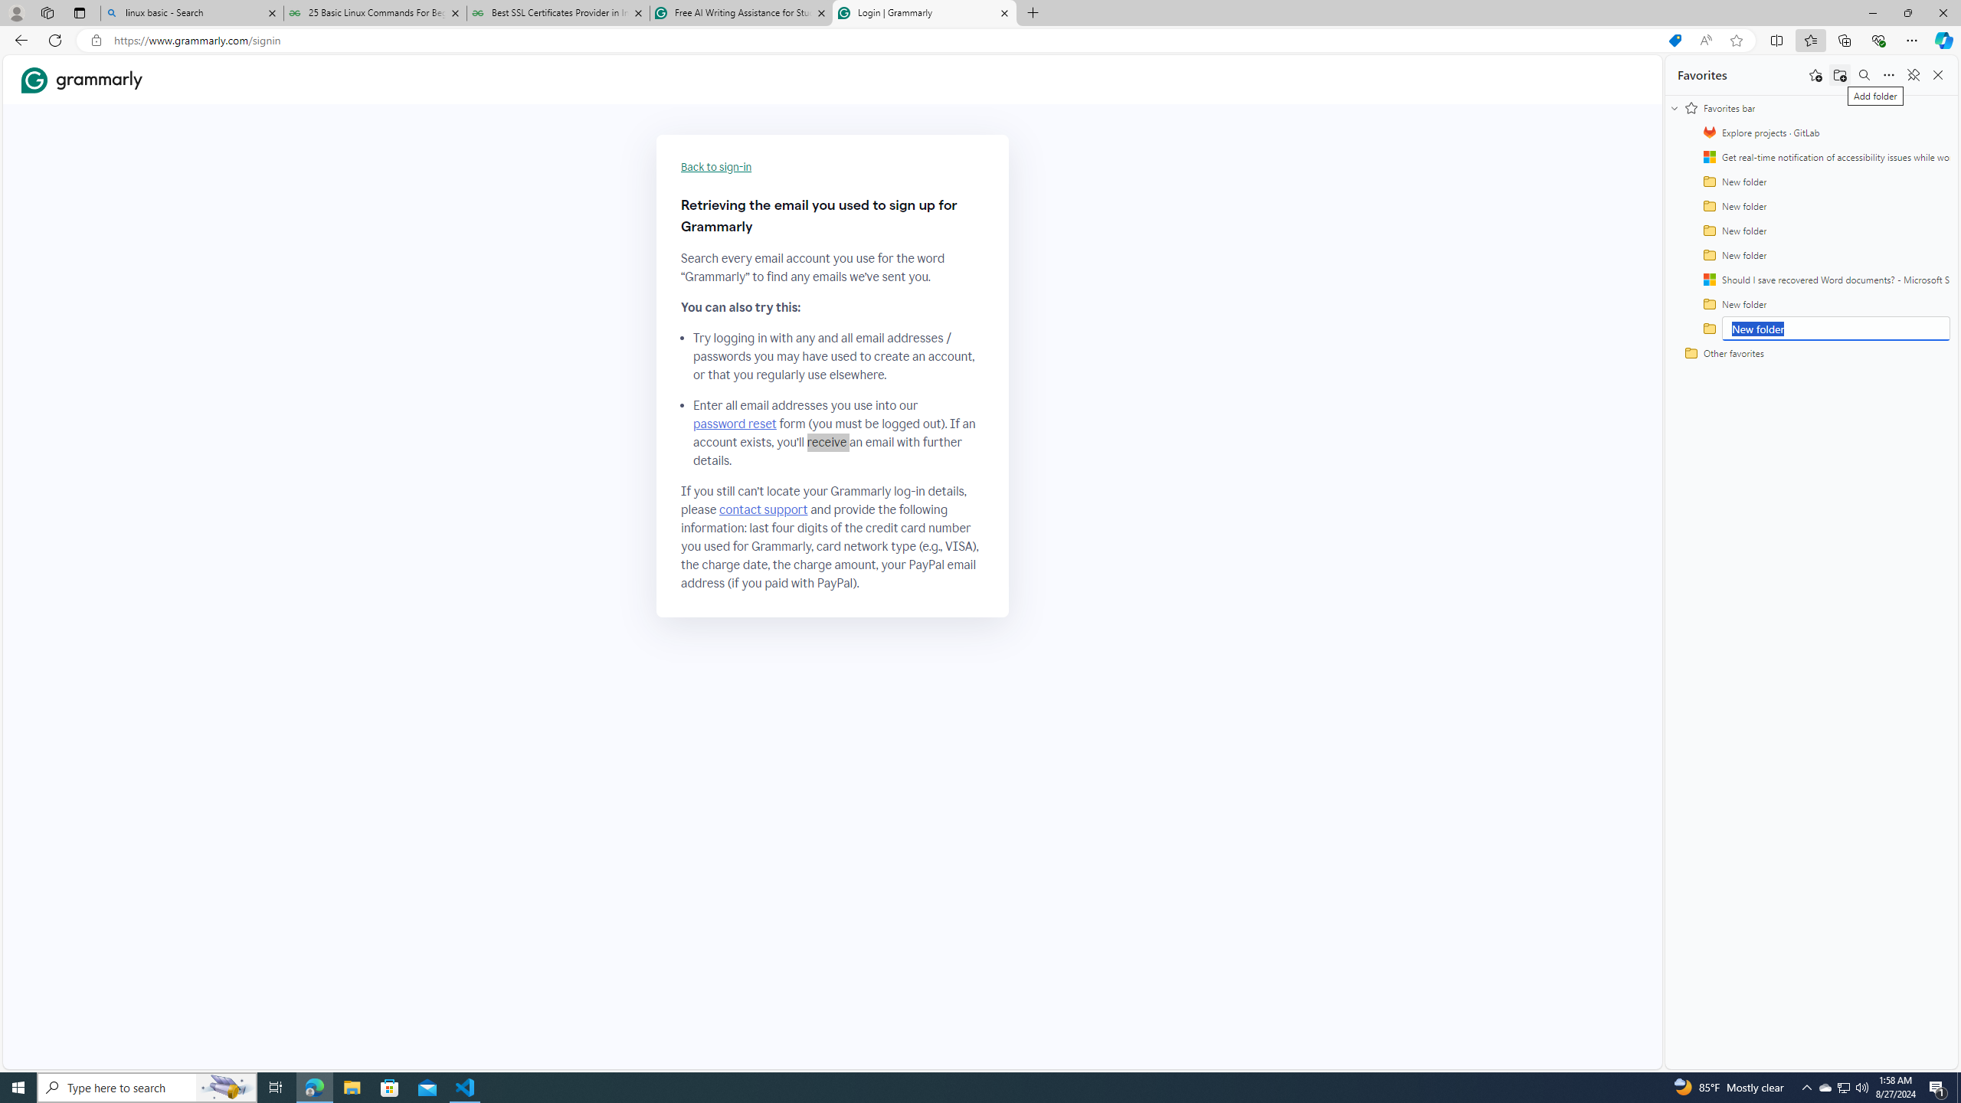 The width and height of the screenshot is (1961, 1103). What do you see at coordinates (735, 424) in the screenshot?
I see `password reset` at bounding box center [735, 424].